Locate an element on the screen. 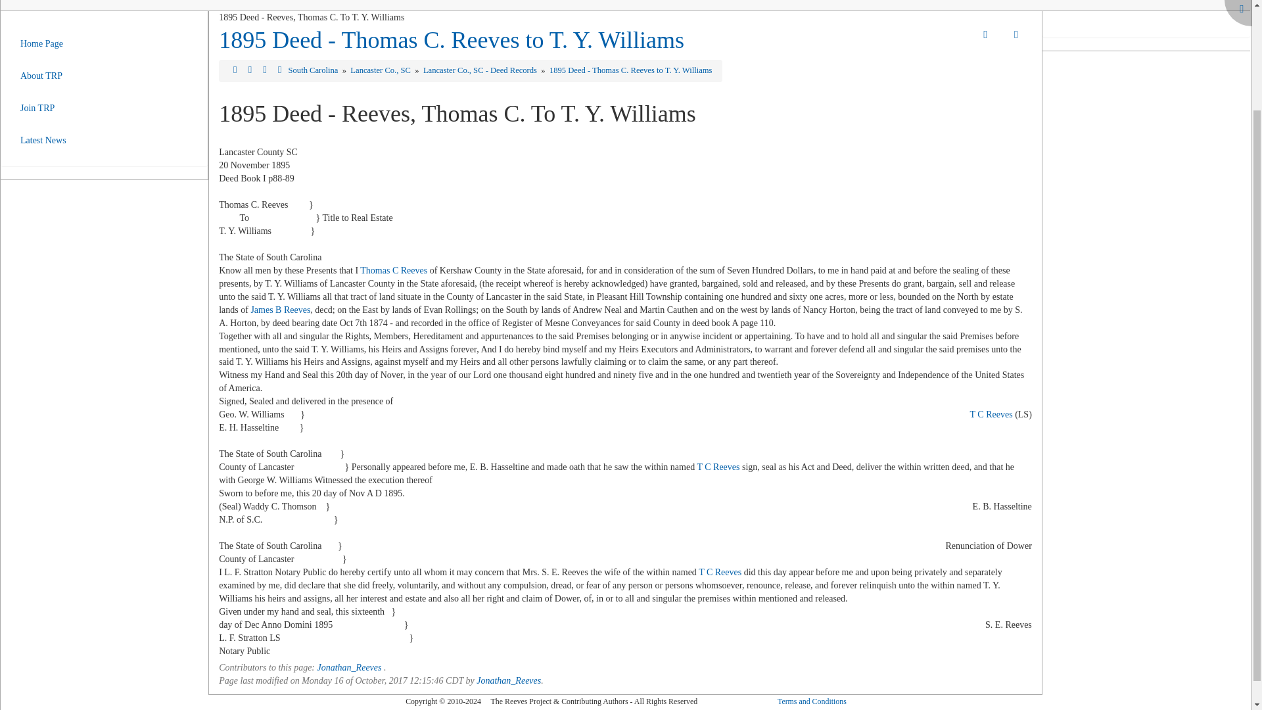  Latest News is located at coordinates (43, 140).